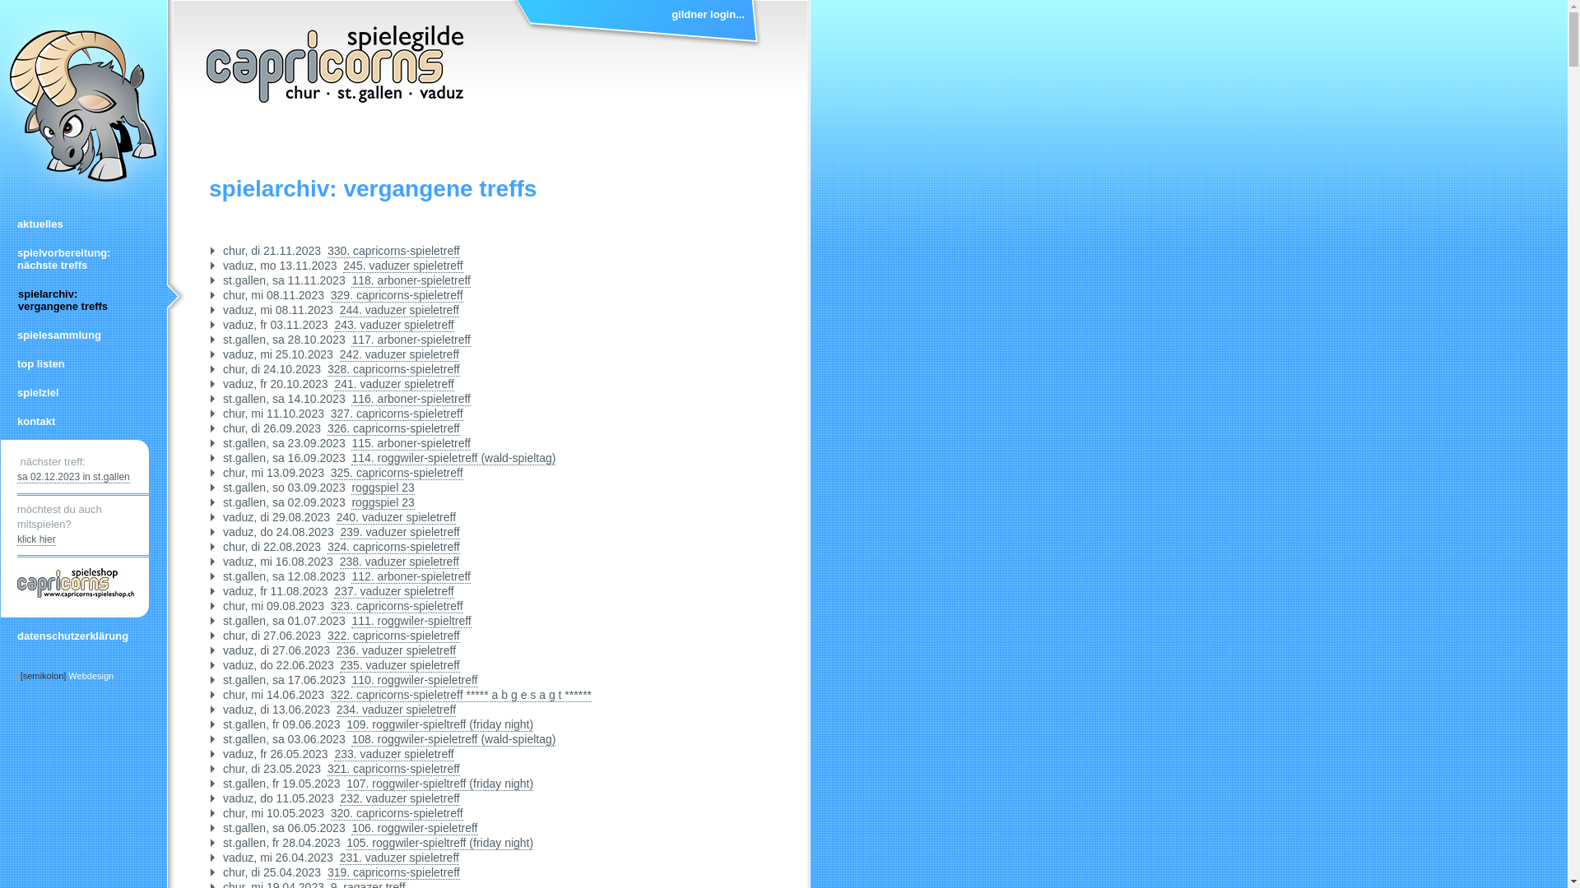 The image size is (1580, 888). Describe the element at coordinates (393, 326) in the screenshot. I see `243. vaduzer spieletreff` at that location.